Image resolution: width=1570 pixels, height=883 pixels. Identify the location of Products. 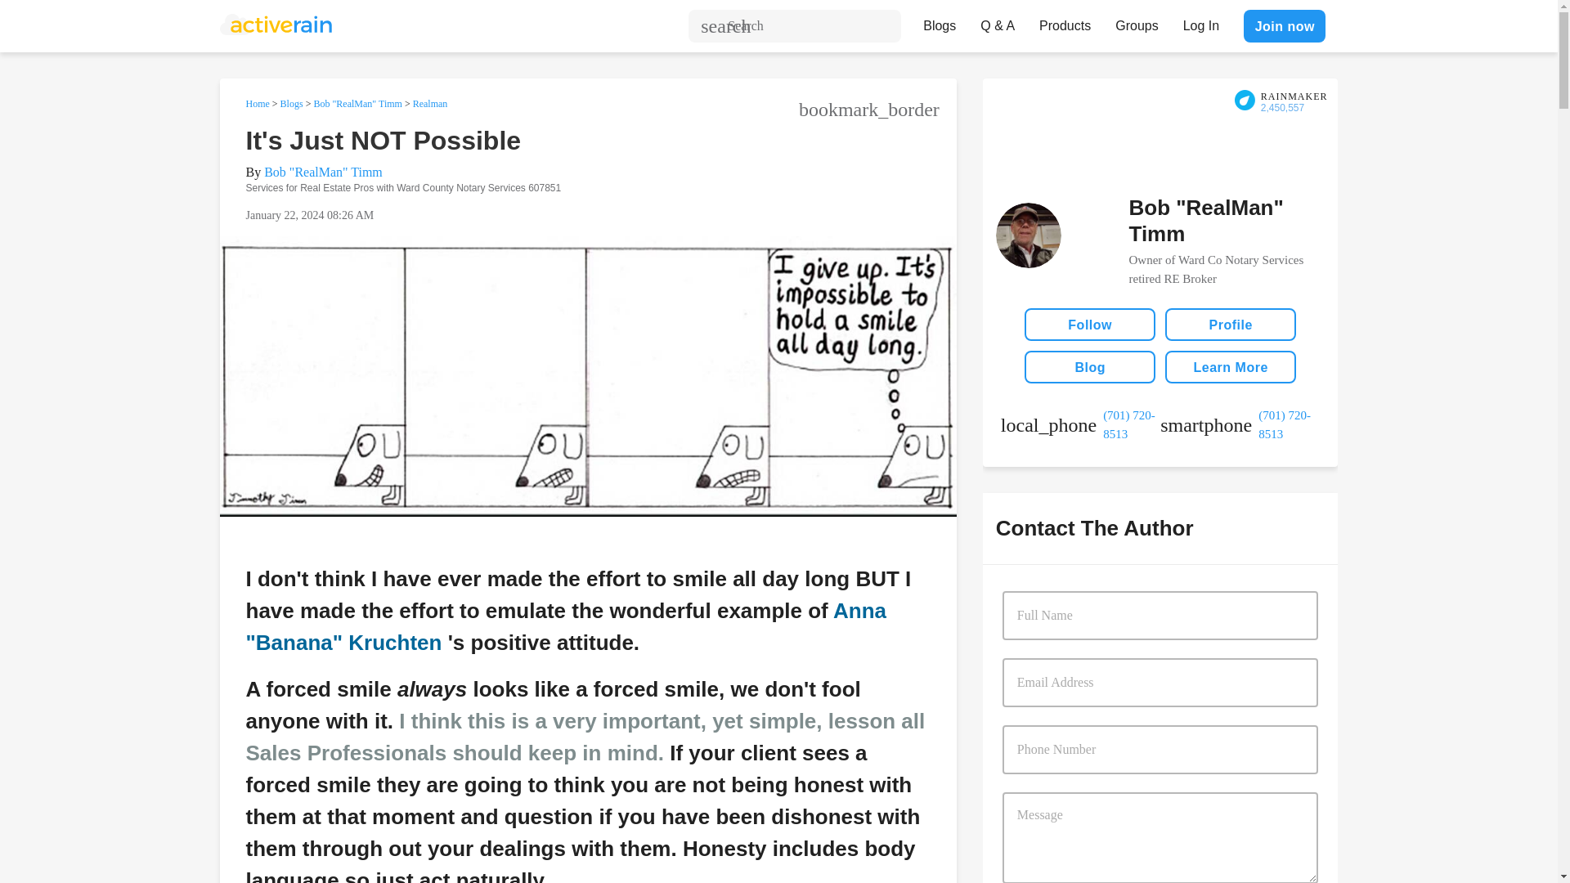
(1065, 21).